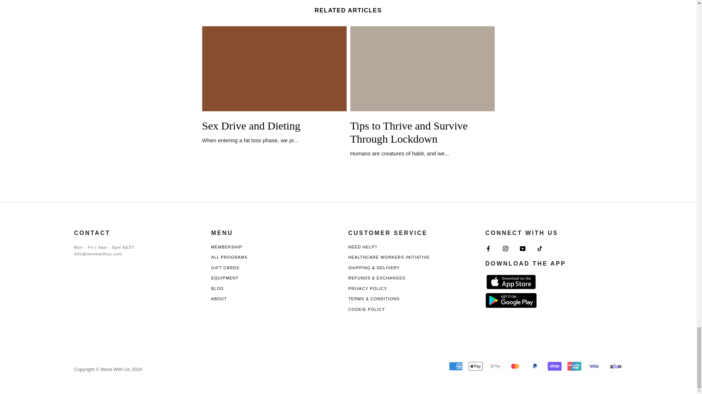  What do you see at coordinates (594, 366) in the screenshot?
I see `Visa` at bounding box center [594, 366].